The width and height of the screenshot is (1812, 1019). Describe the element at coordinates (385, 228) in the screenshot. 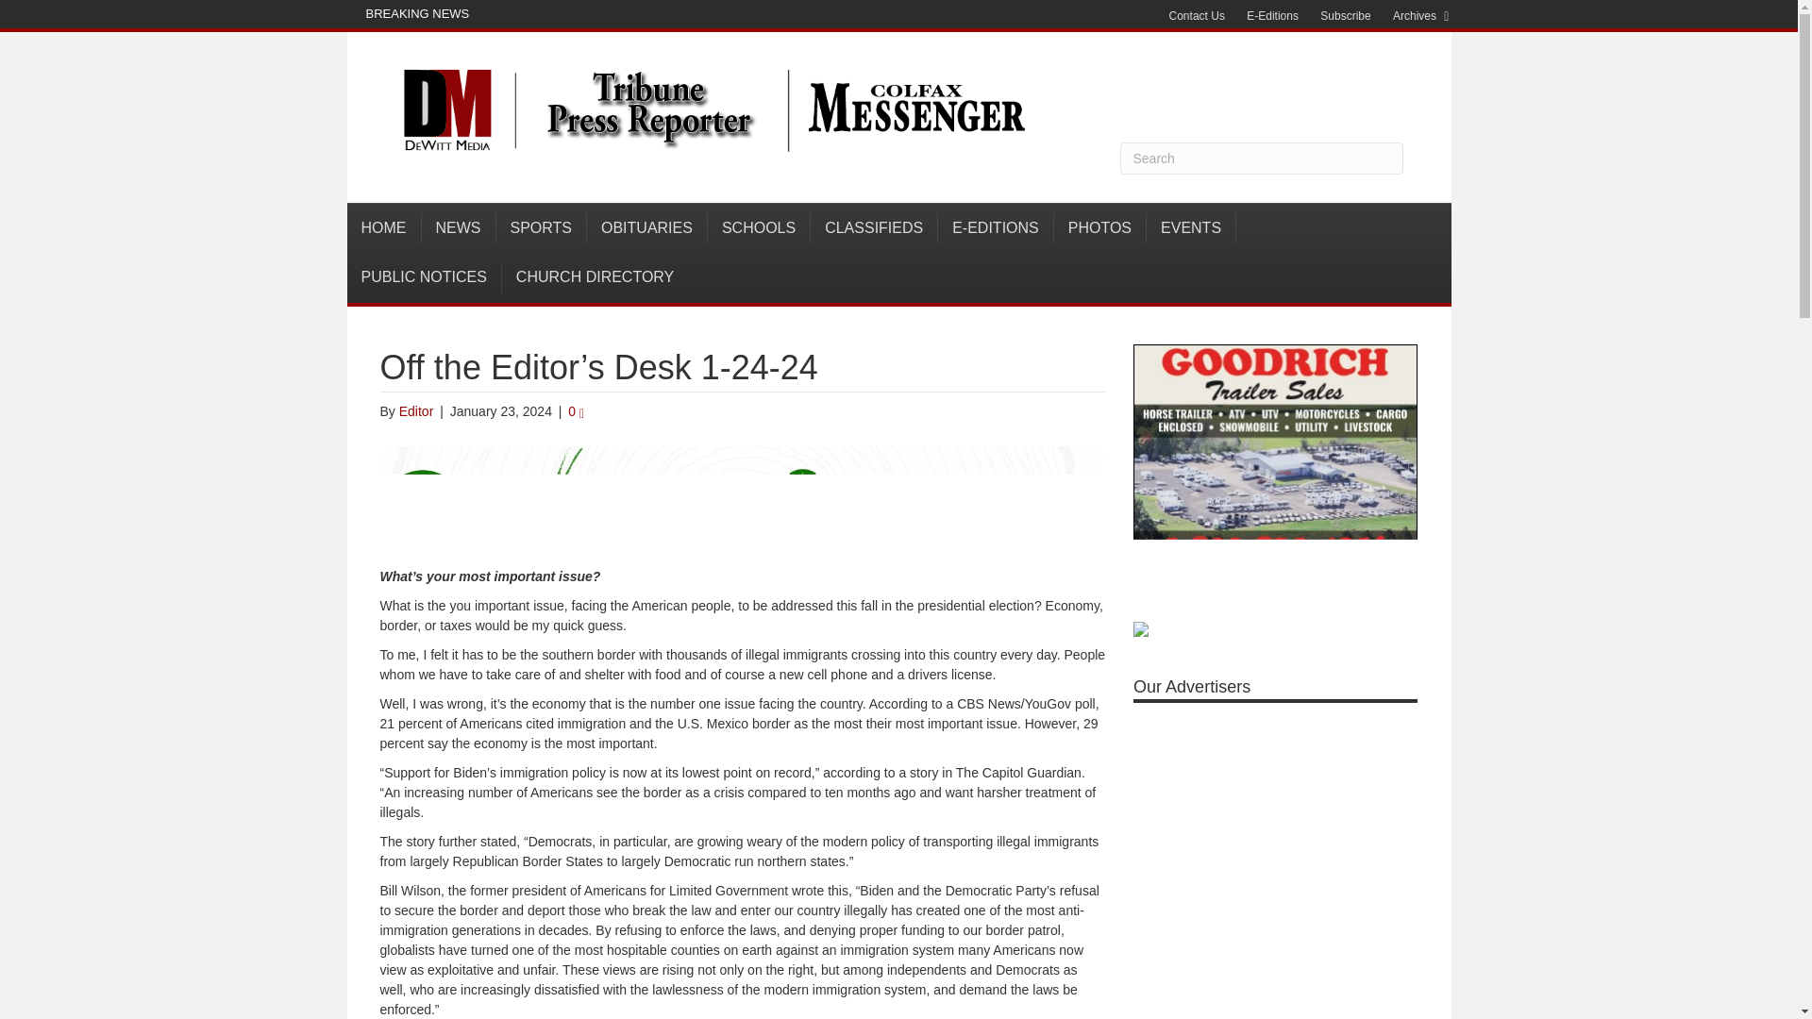

I see `HOME` at that location.